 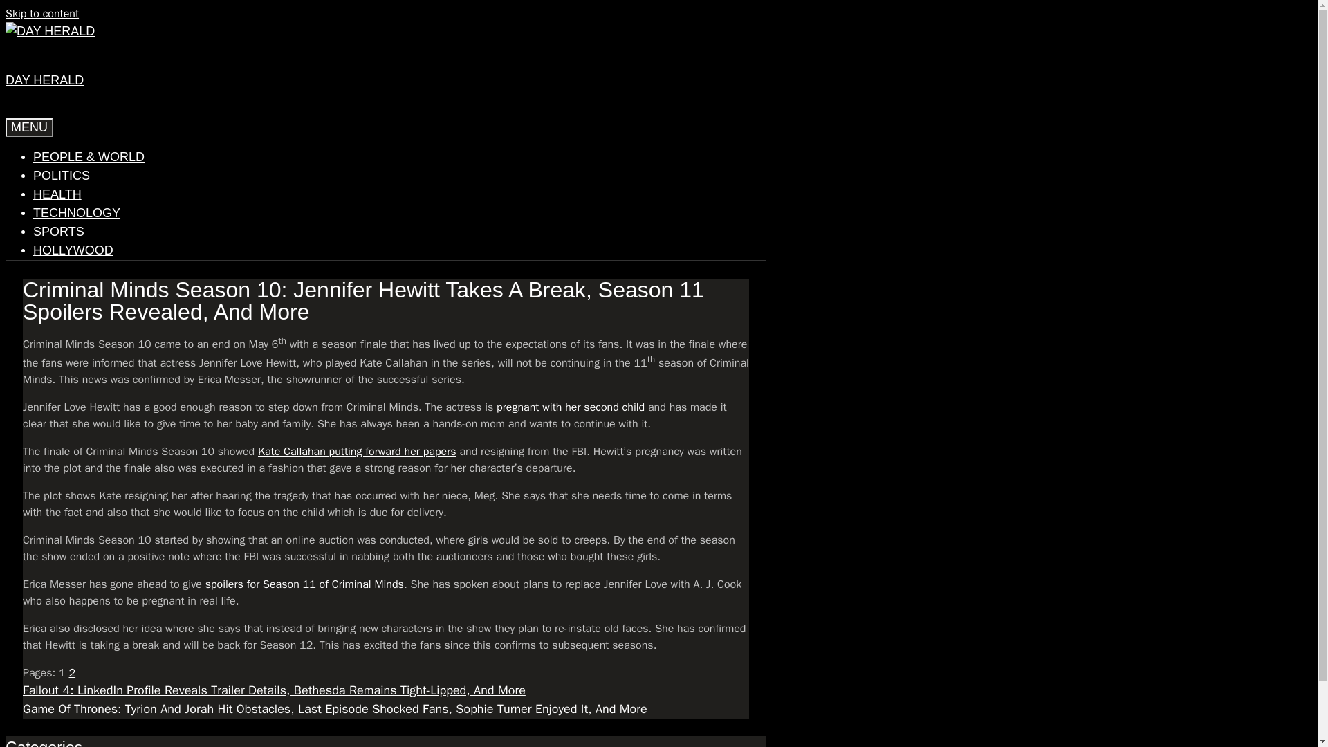 What do you see at coordinates (72, 672) in the screenshot?
I see `2` at bounding box center [72, 672].